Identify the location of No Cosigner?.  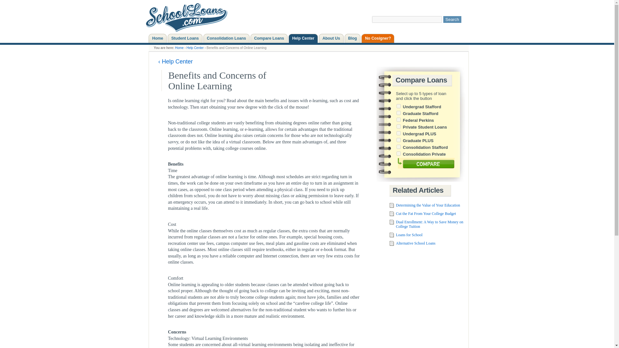
(378, 38).